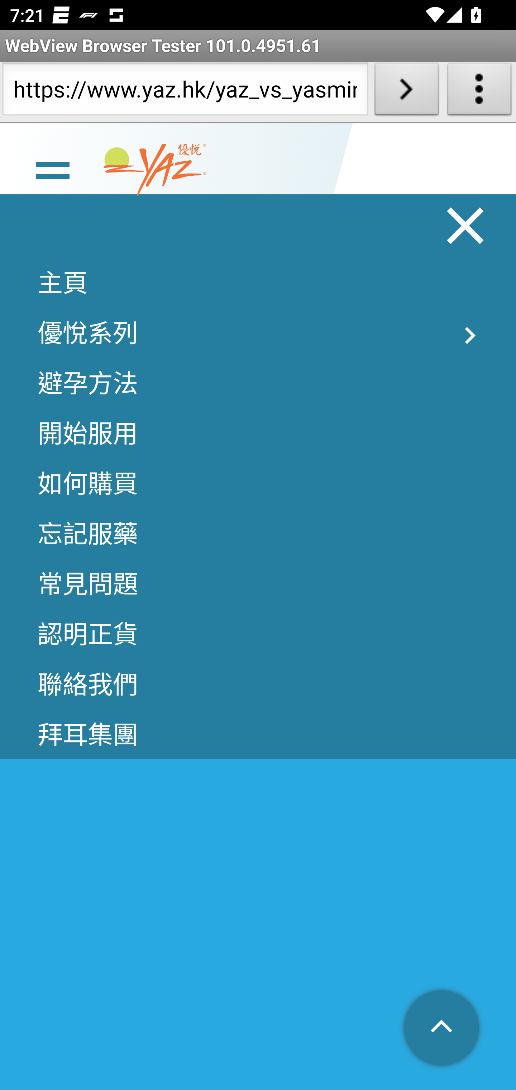 The height and width of the screenshot is (1090, 516). Describe the element at coordinates (258, 534) in the screenshot. I see `忘記服藥` at that location.